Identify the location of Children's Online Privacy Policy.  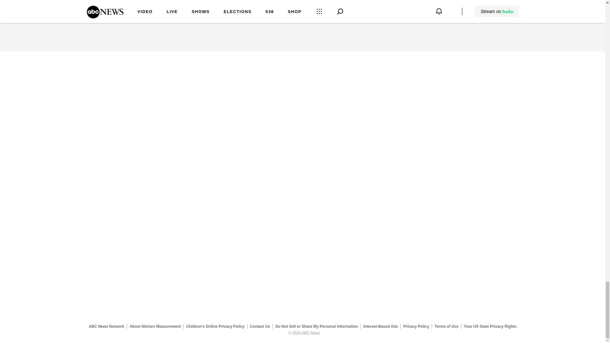
(215, 326).